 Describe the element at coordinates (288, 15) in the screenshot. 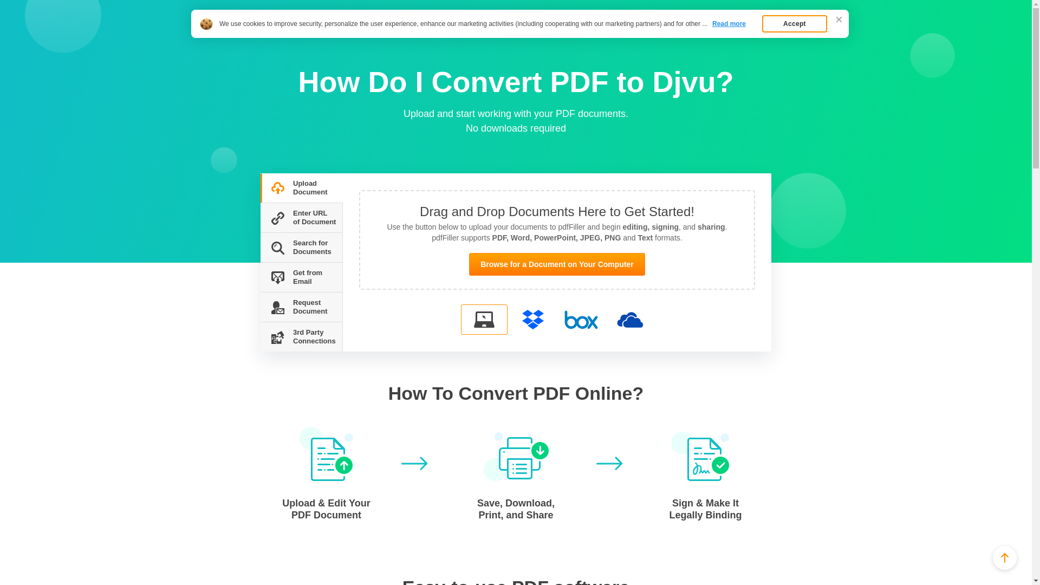

I see `Change PDF Text` at that location.